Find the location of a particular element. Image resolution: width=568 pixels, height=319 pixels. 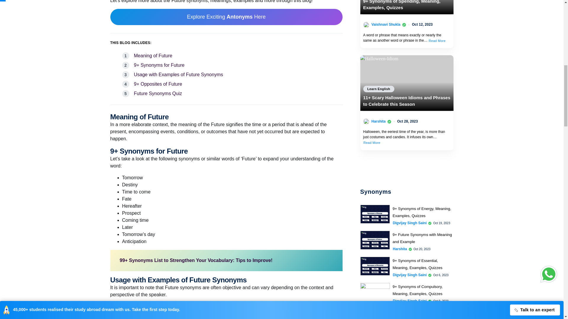

View all posts by Digvijay Singh Saini is located at coordinates (410, 301).